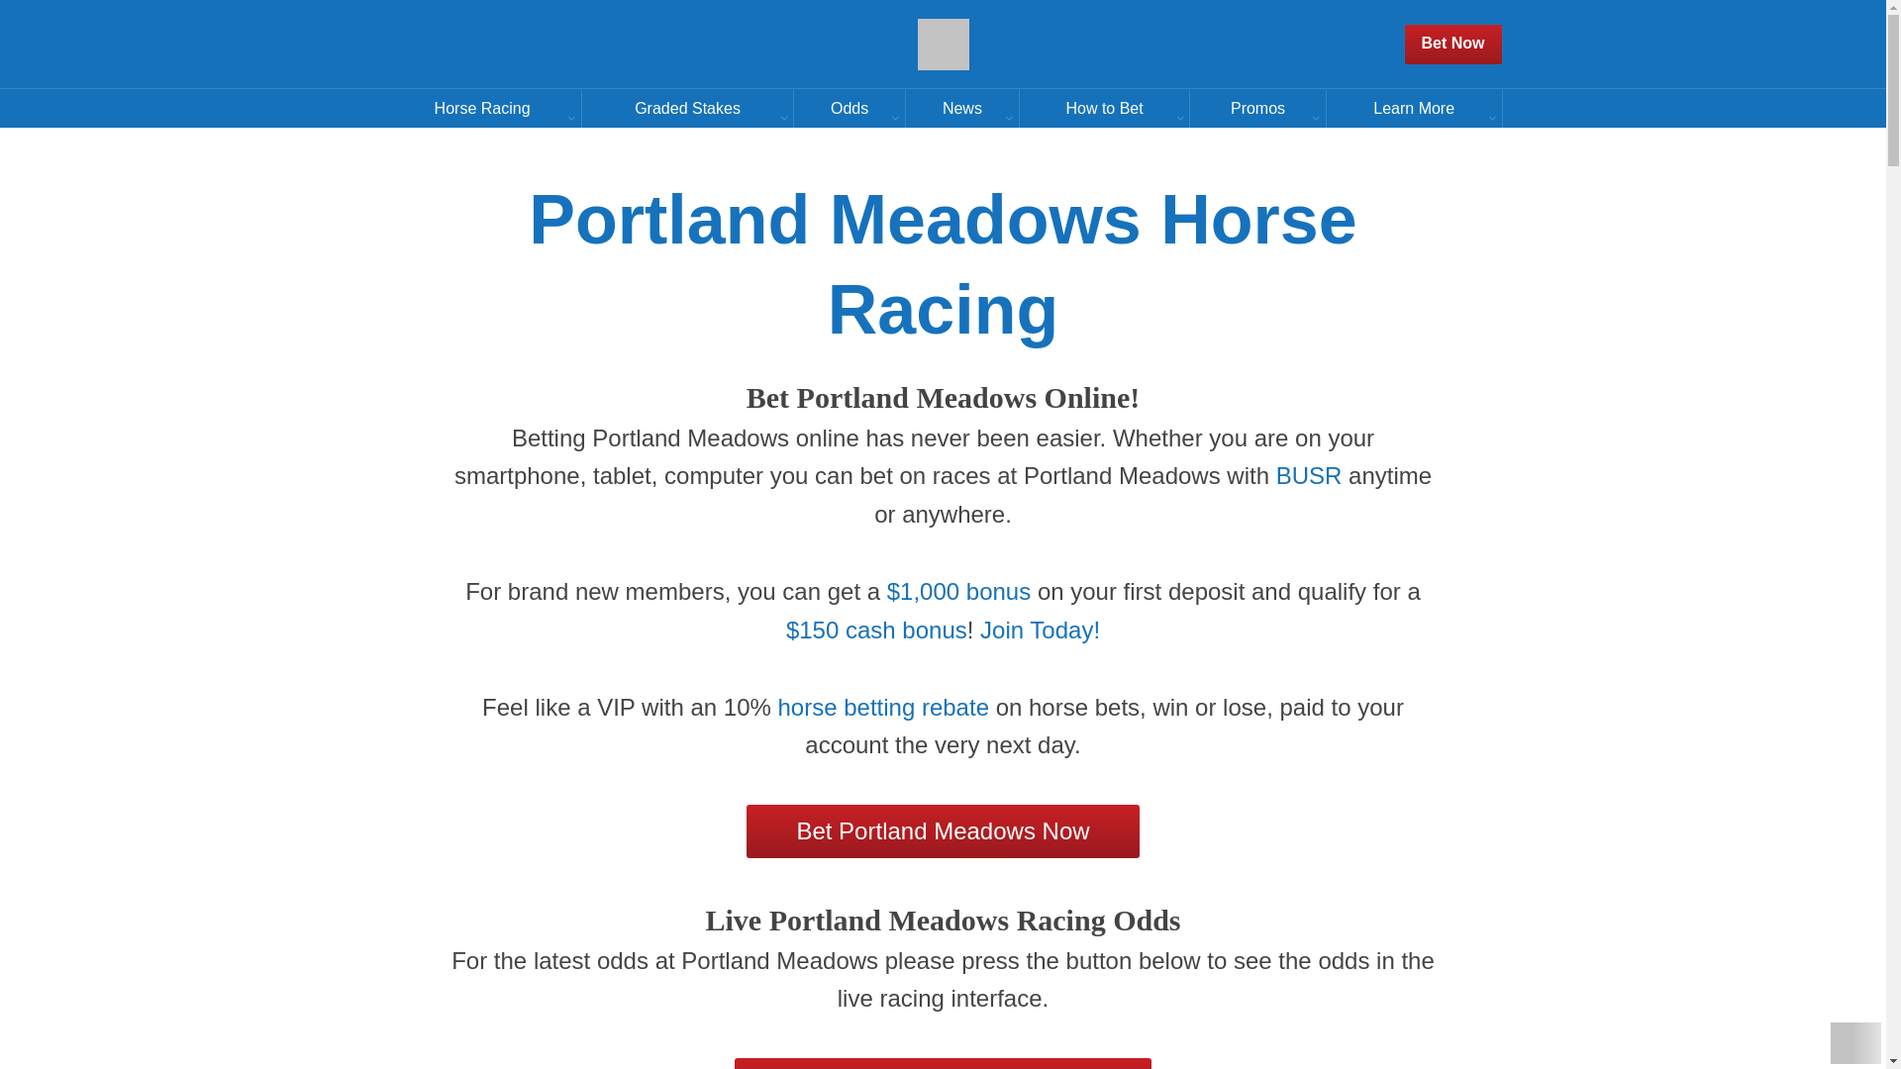  Describe the element at coordinates (482, 107) in the screenshot. I see `Horse Racing` at that location.